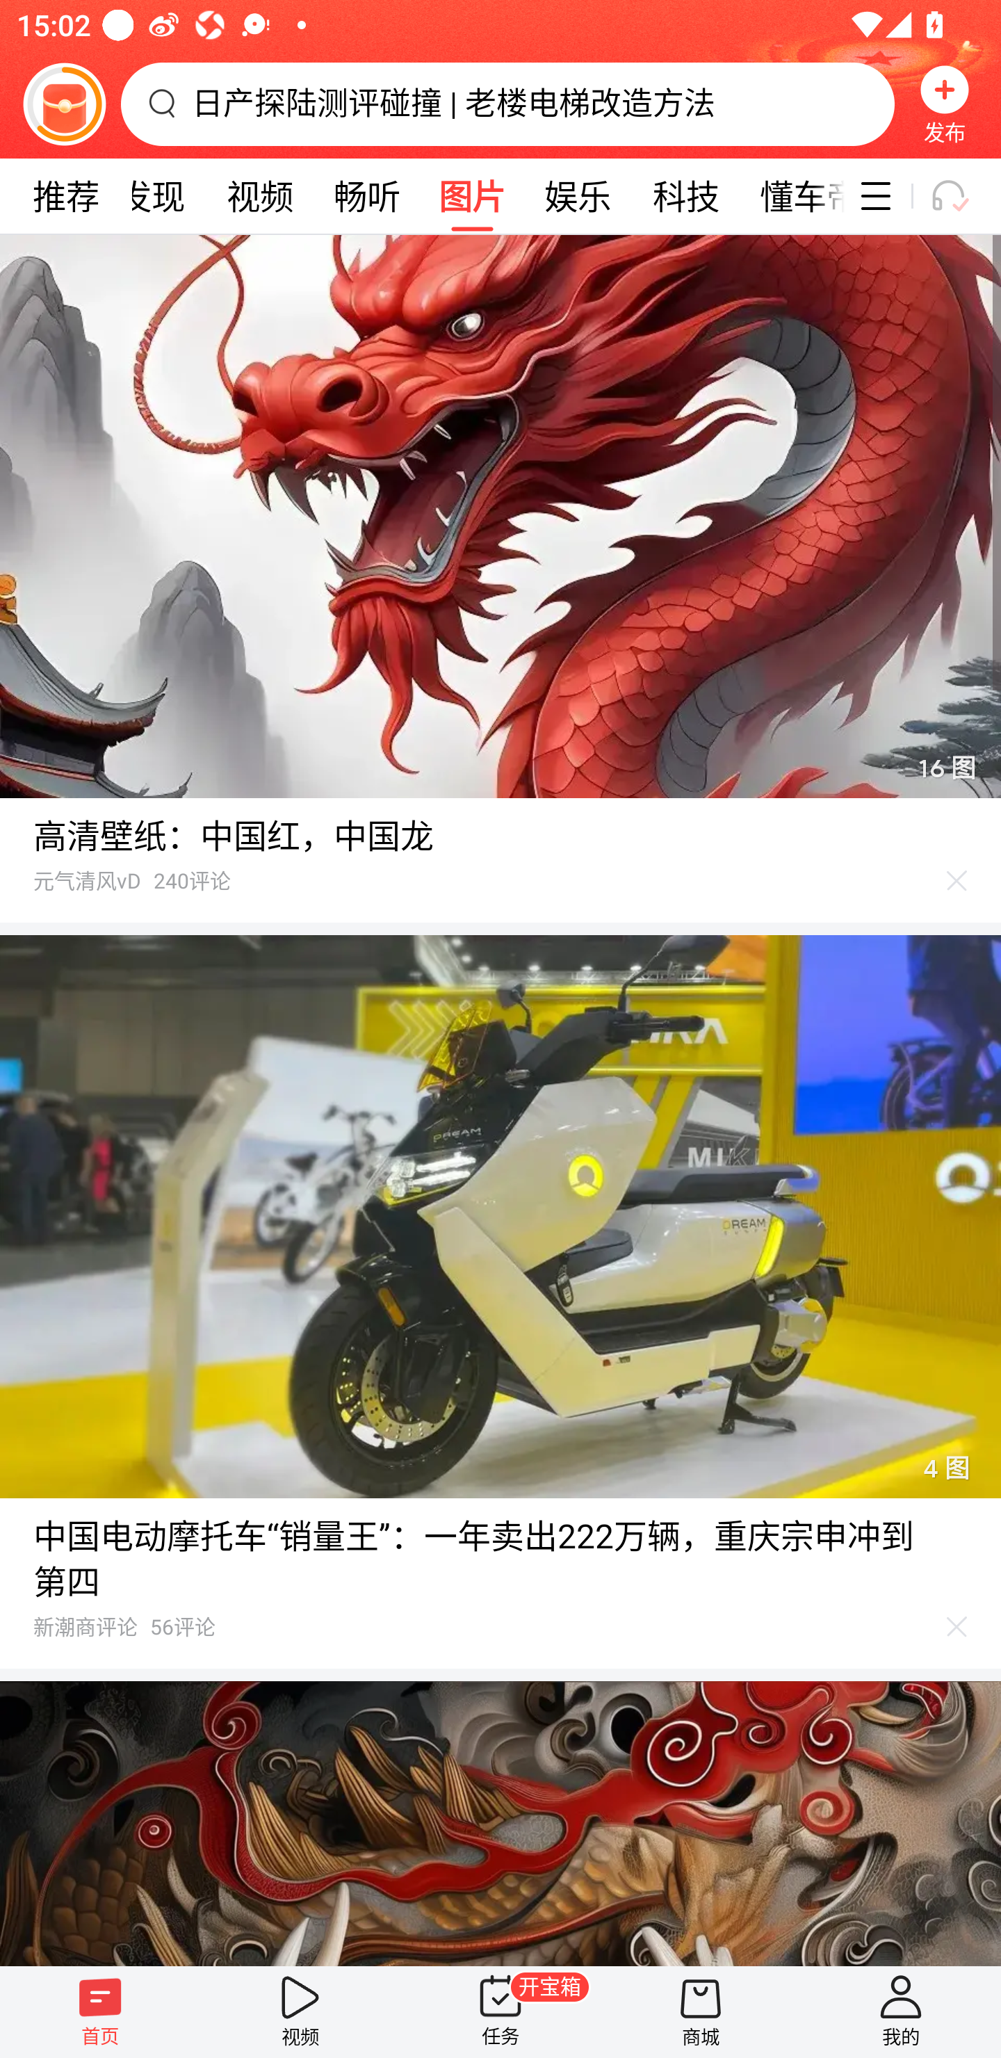 This screenshot has height=2058, width=1001. Describe the element at coordinates (792, 196) in the screenshot. I see `懂车帝` at that location.